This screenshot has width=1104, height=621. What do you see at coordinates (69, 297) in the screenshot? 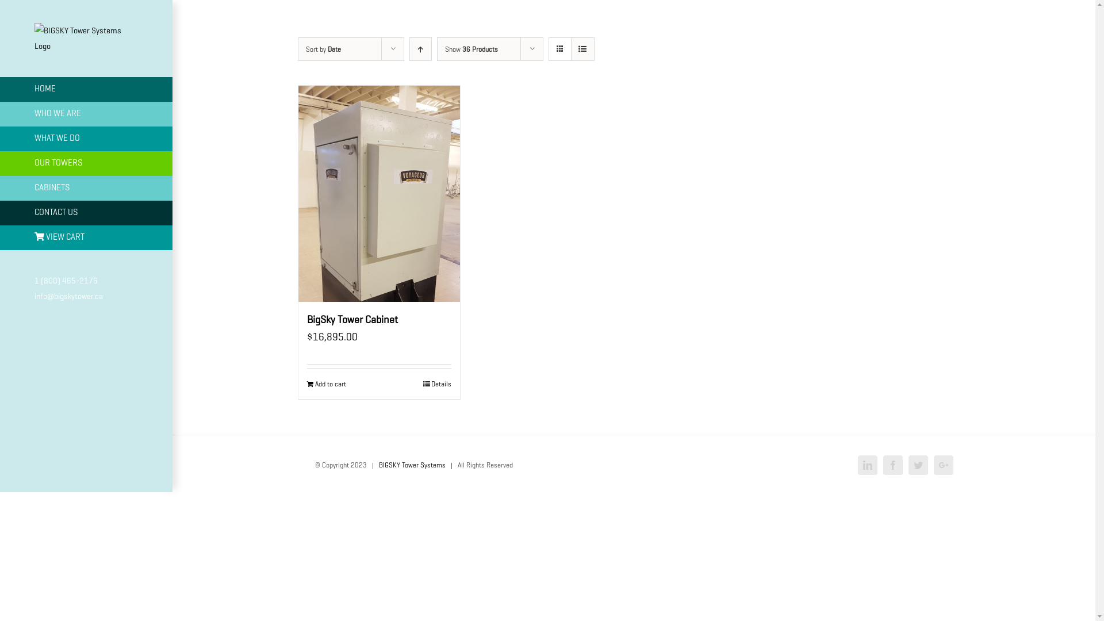
I see `info@bigskytower.ca` at bounding box center [69, 297].